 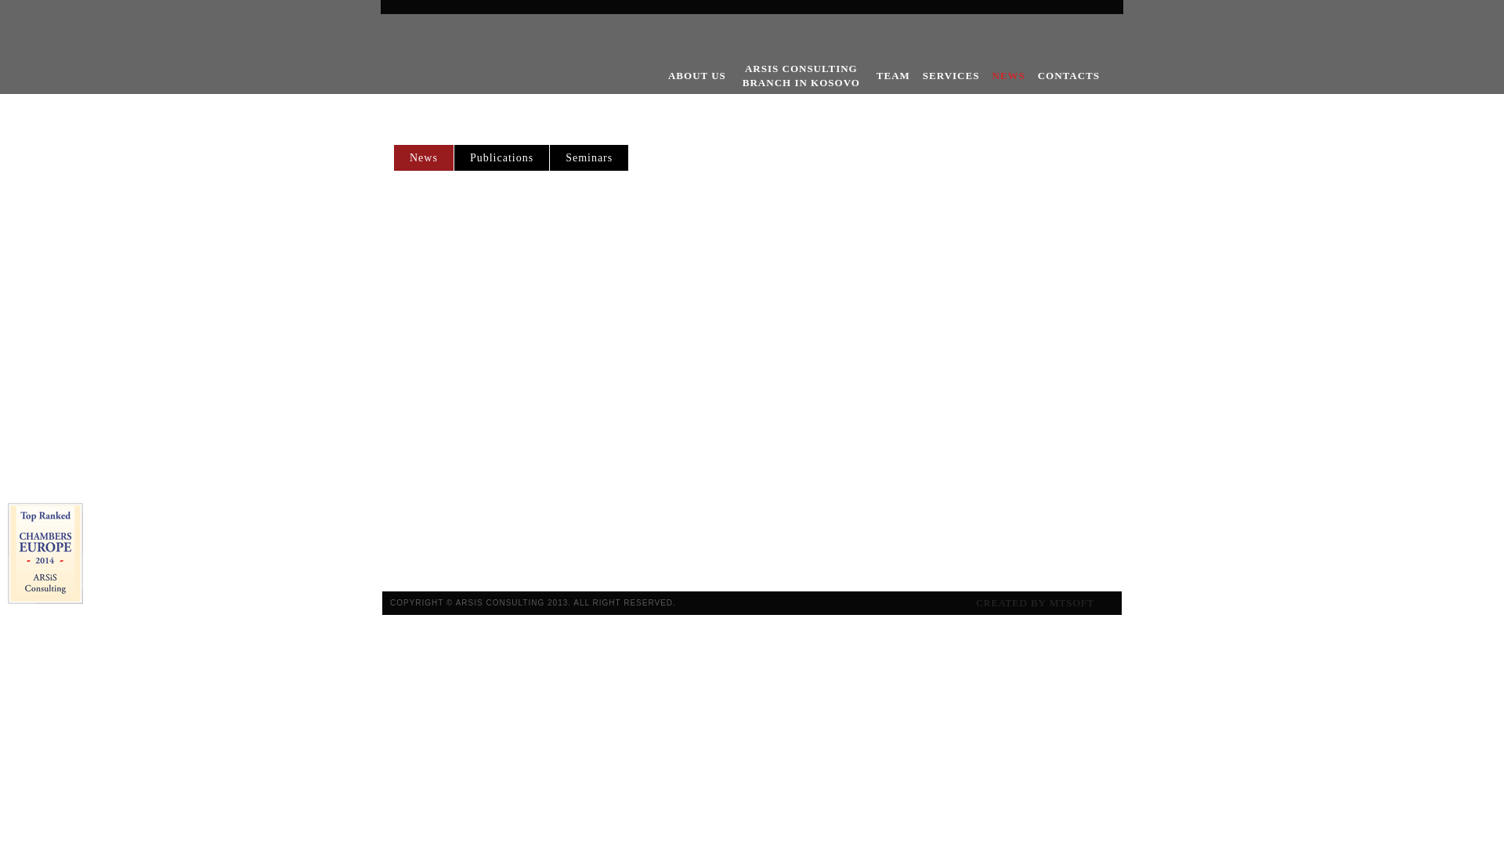 I want to click on TEAM, so click(x=709, y=556).